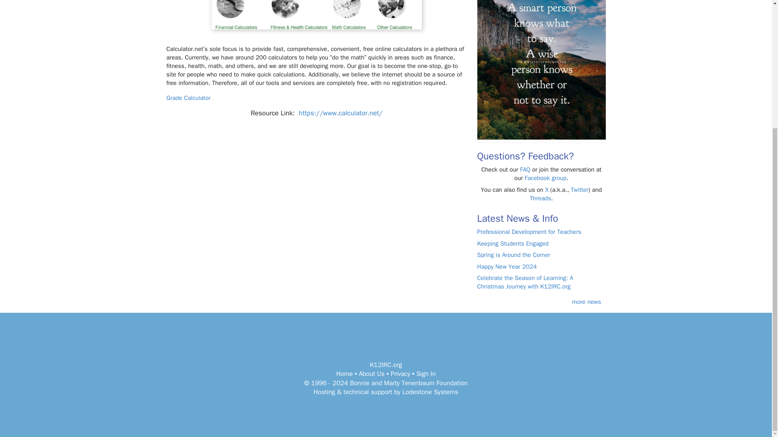  I want to click on Grade Calculator, so click(188, 98).